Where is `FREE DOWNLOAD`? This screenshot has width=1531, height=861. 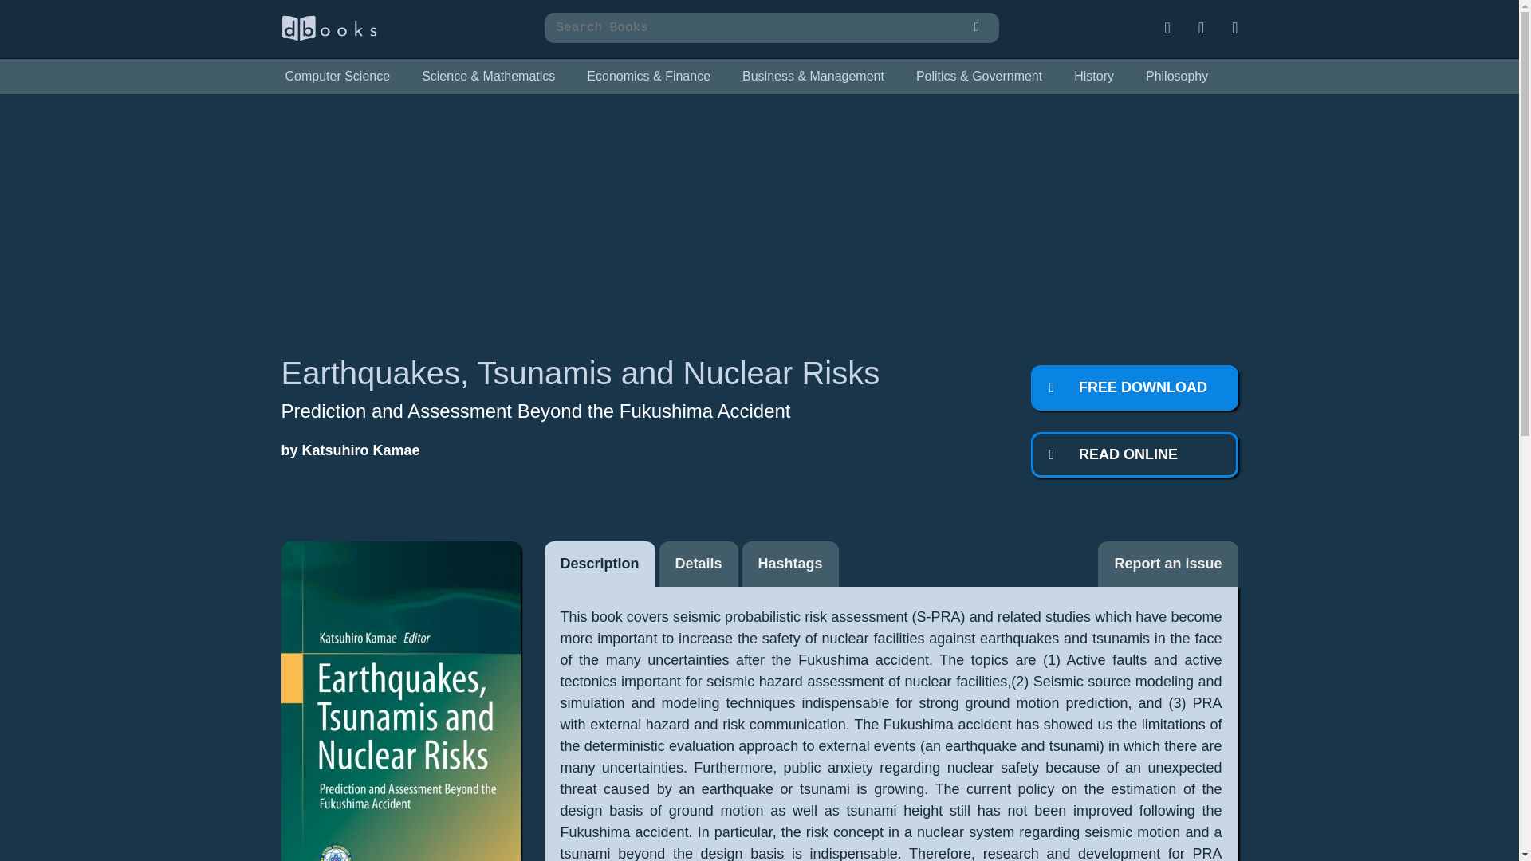
FREE DOWNLOAD is located at coordinates (1134, 387).